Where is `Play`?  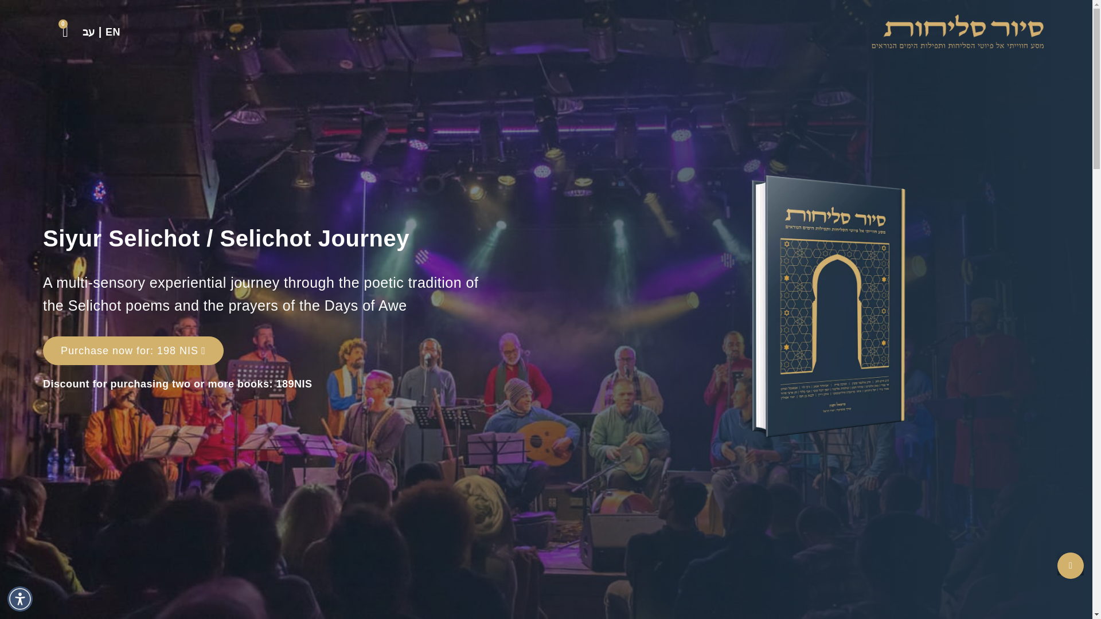 Play is located at coordinates (1070, 565).